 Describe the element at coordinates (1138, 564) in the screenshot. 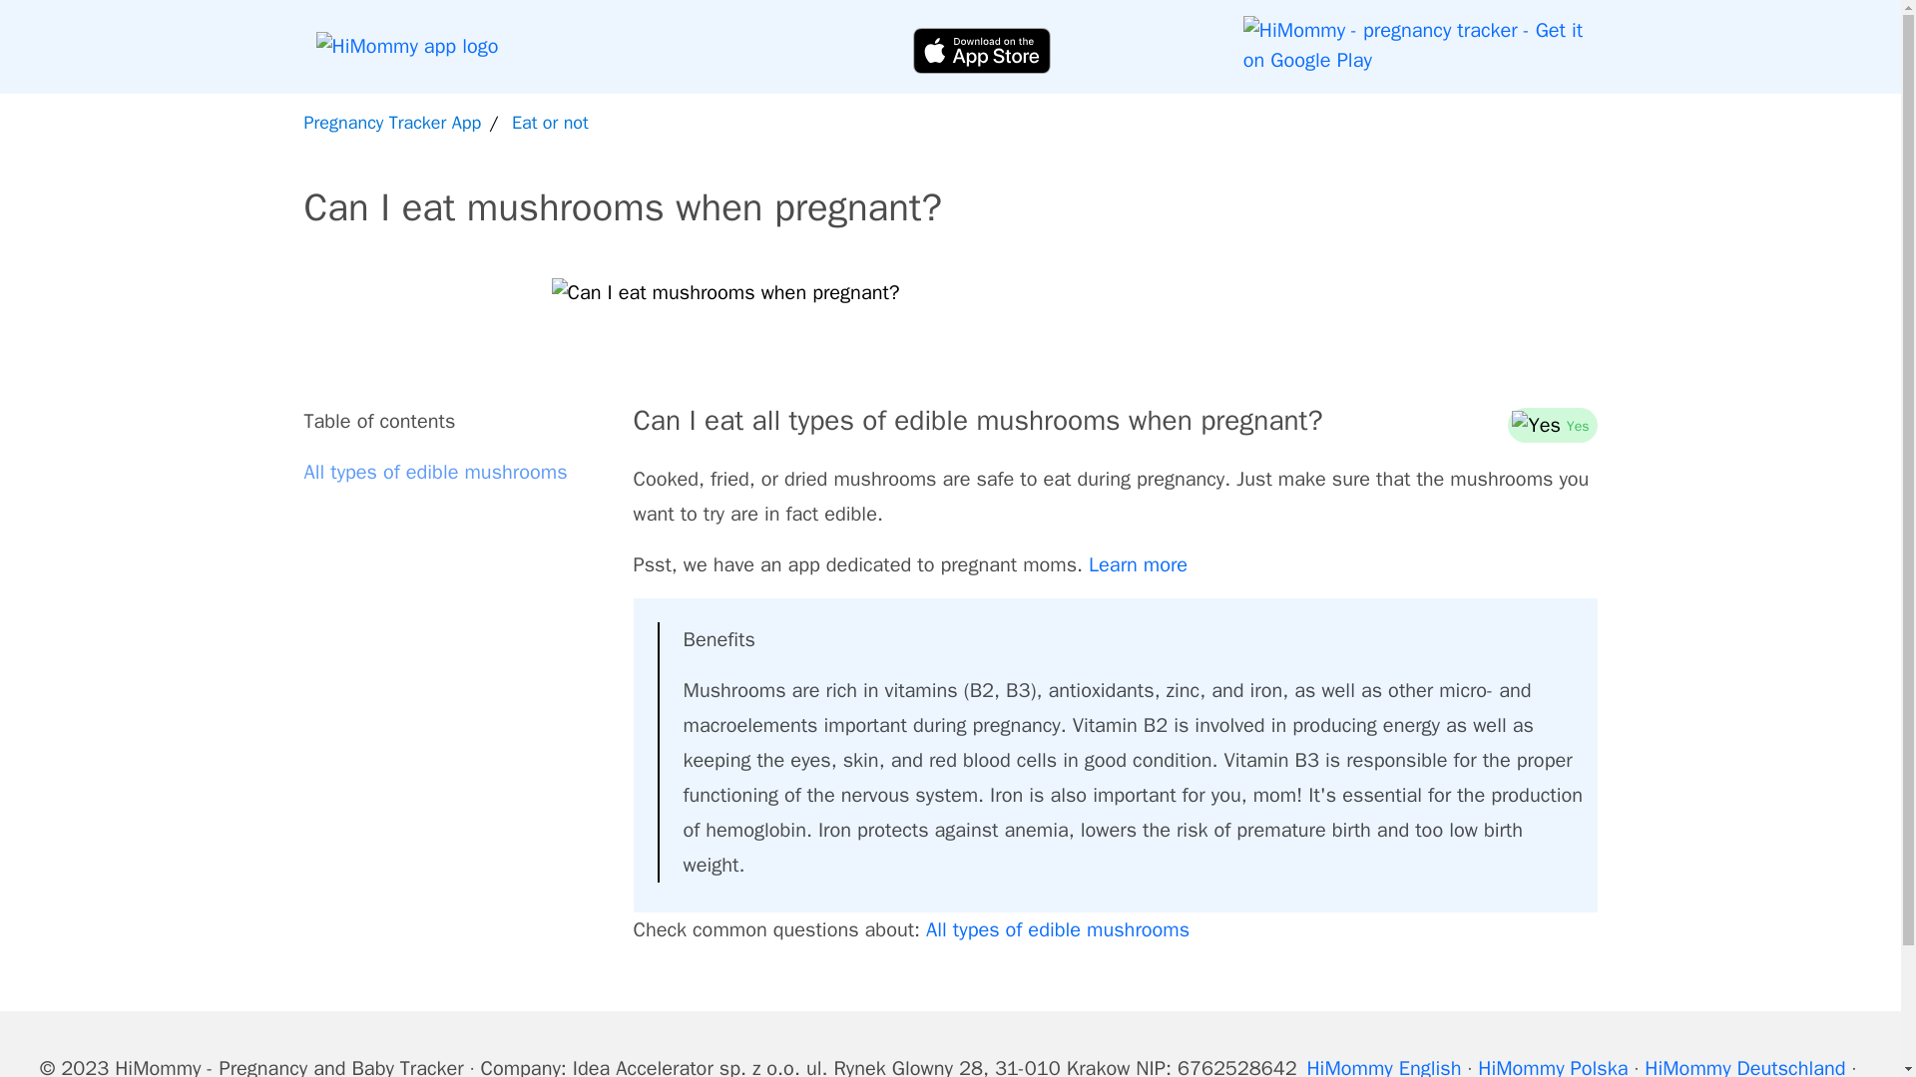

I see `Learn more` at that location.